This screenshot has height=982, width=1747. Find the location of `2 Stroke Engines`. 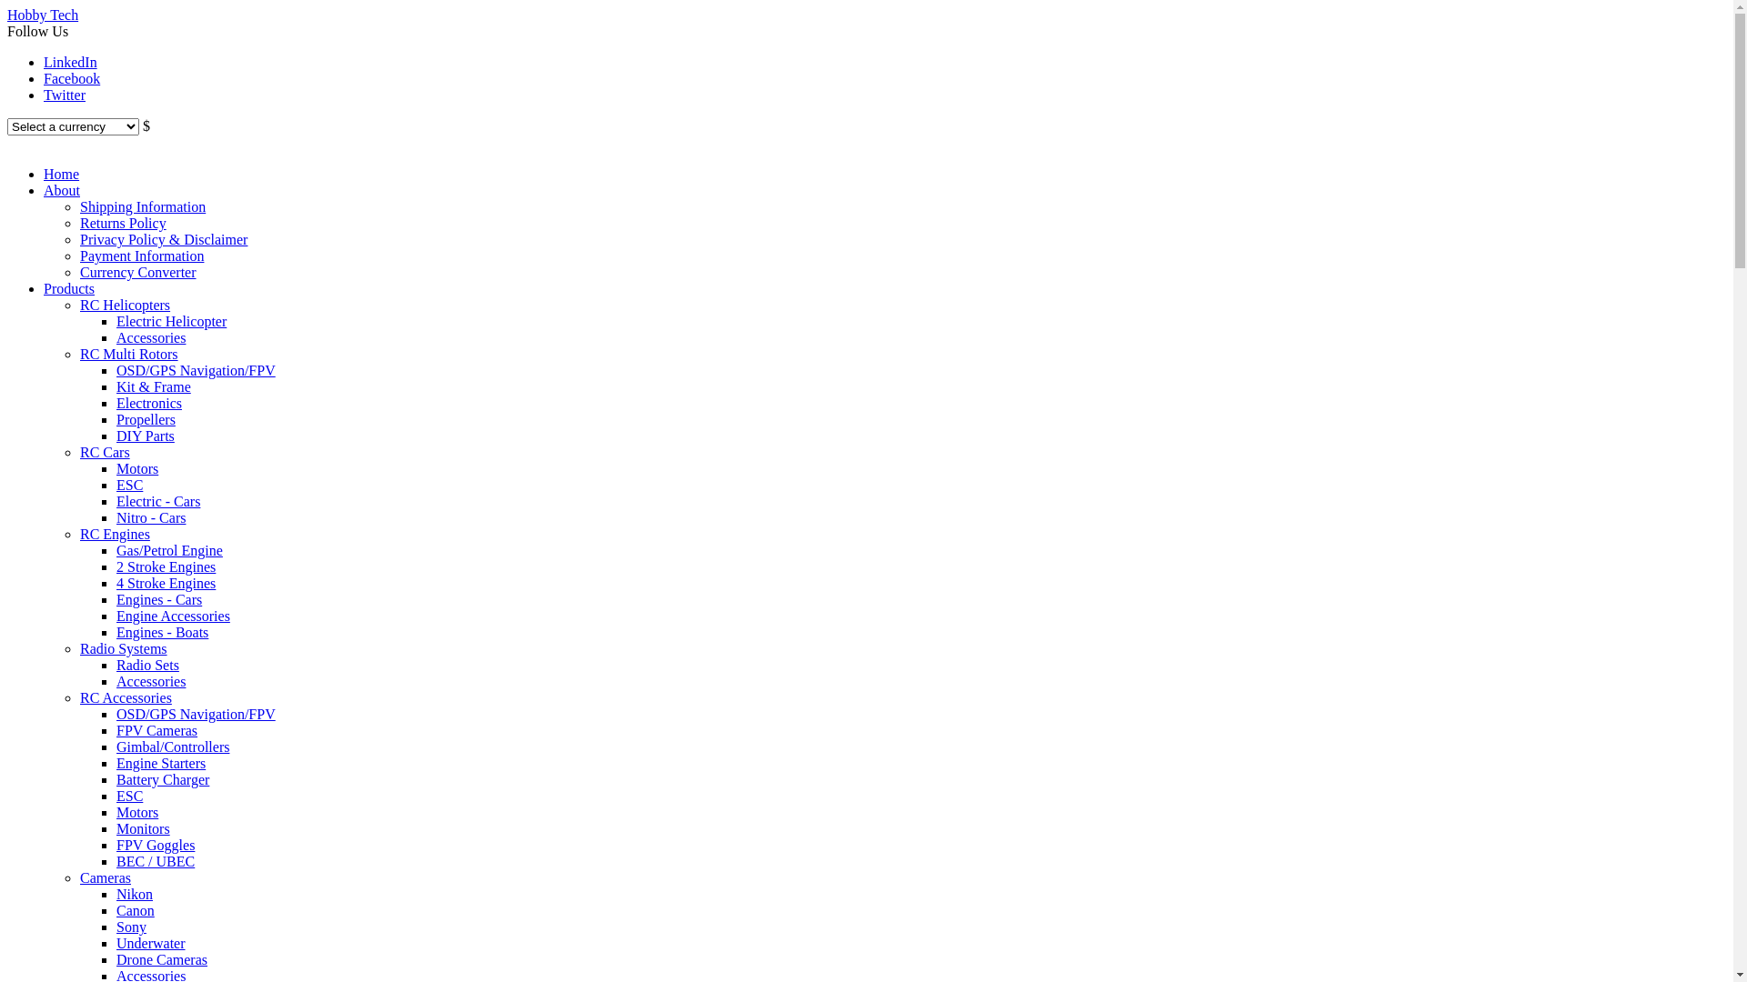

2 Stroke Engines is located at coordinates (166, 567).